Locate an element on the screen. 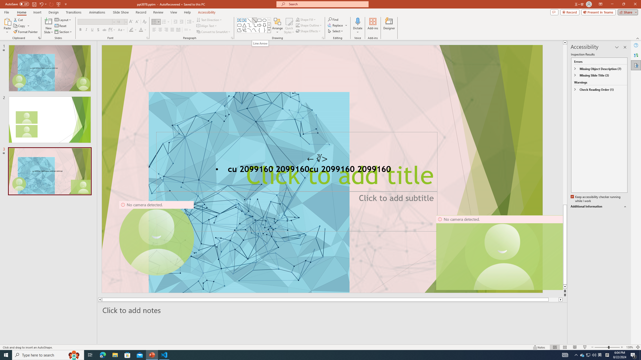 Image resolution: width=641 pixels, height=360 pixels. Reset is located at coordinates (61, 26).